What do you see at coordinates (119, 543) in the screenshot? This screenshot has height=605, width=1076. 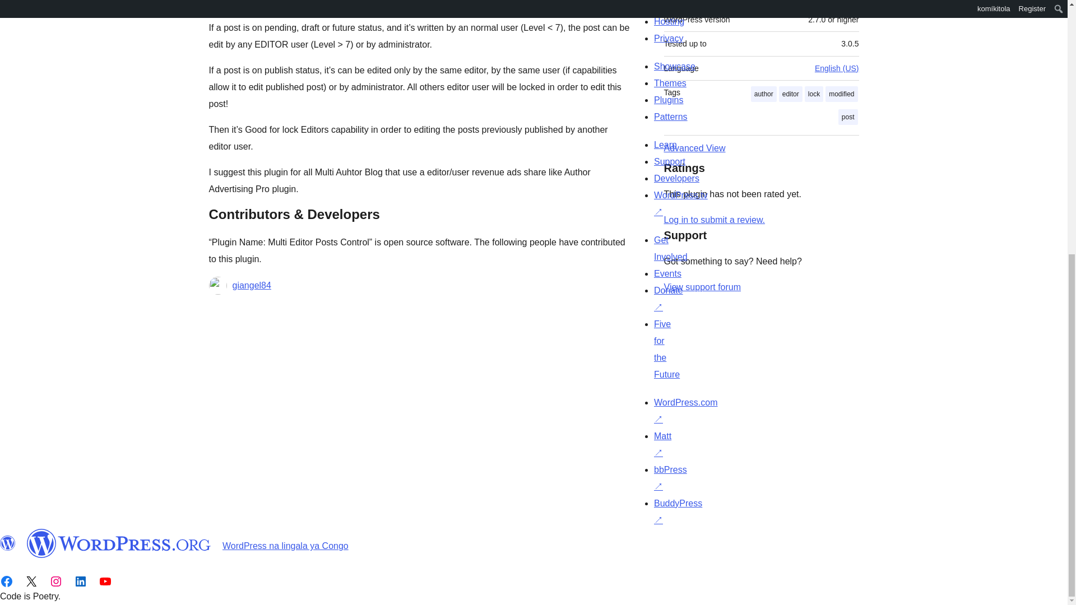 I see `WordPress.org` at bounding box center [119, 543].